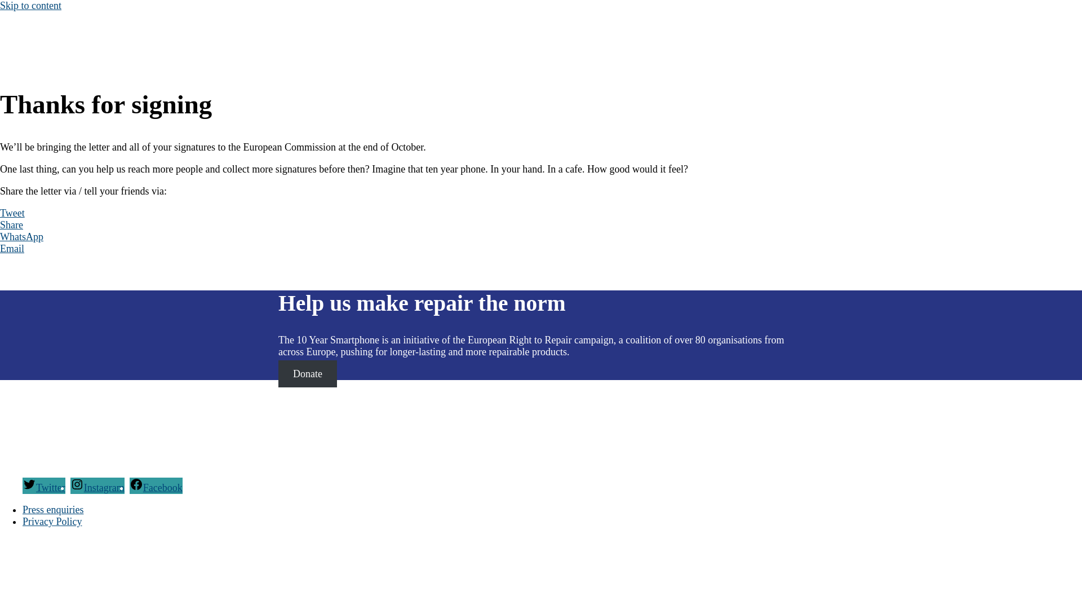  Describe the element at coordinates (97, 488) in the screenshot. I see `Instagram` at that location.